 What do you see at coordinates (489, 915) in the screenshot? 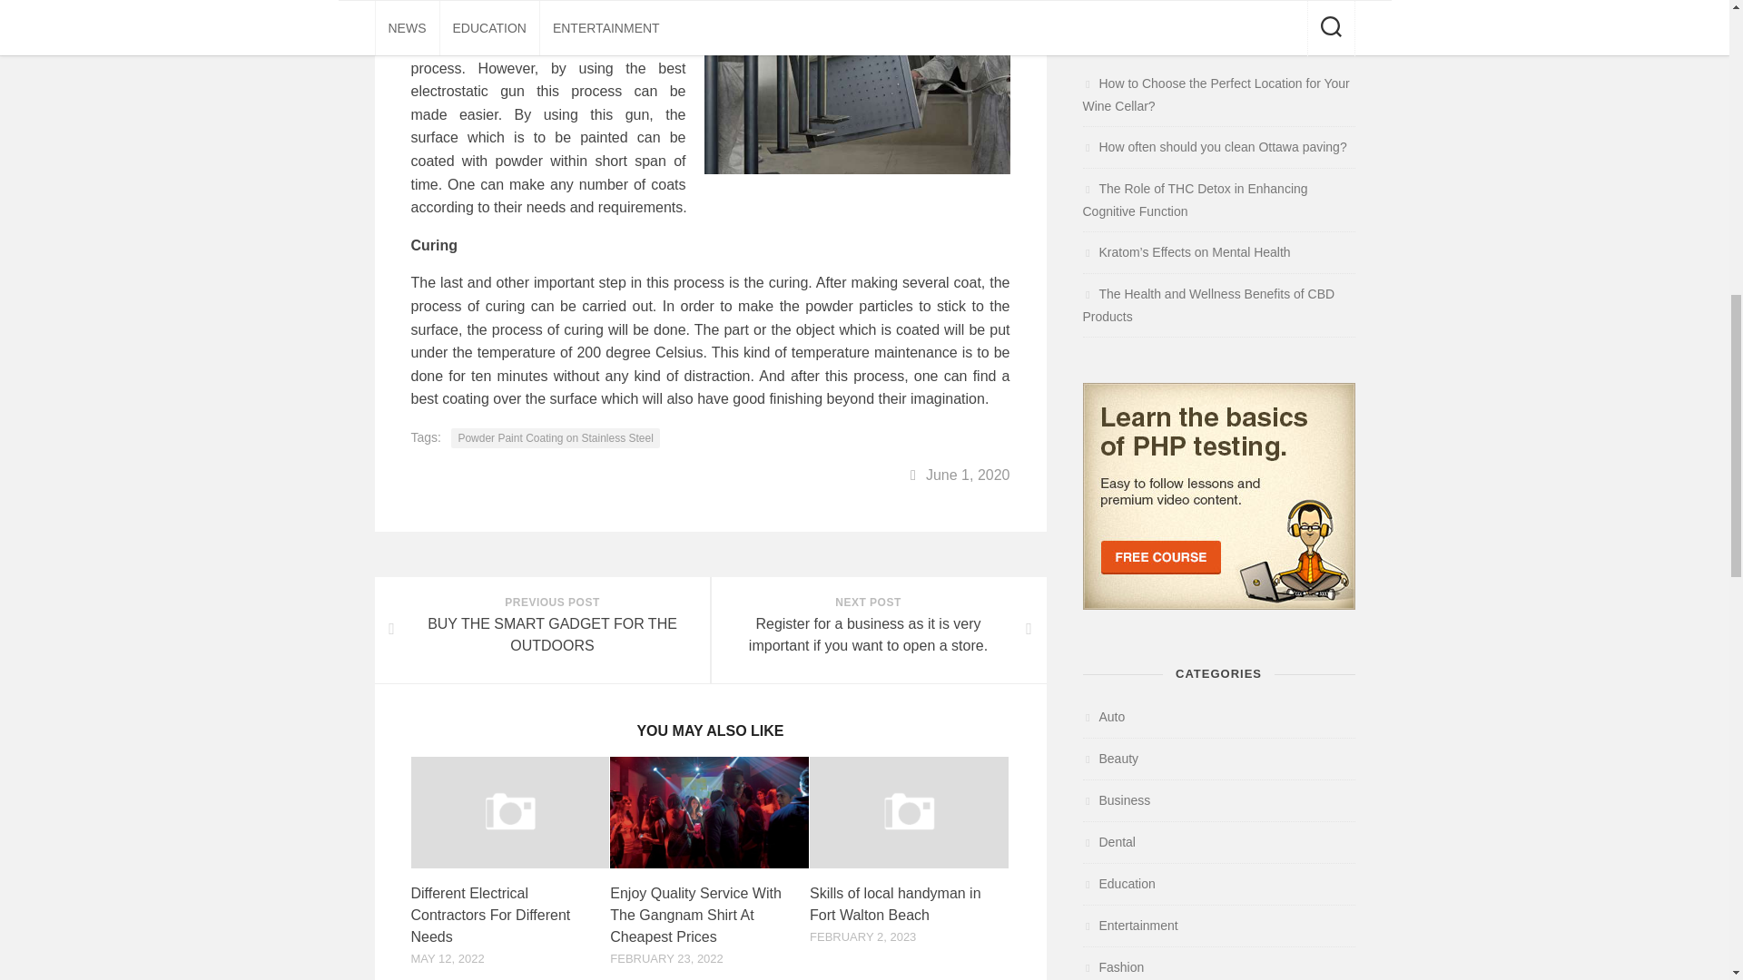
I see `The Health and Wellness Benefits of CBD Products` at bounding box center [489, 915].